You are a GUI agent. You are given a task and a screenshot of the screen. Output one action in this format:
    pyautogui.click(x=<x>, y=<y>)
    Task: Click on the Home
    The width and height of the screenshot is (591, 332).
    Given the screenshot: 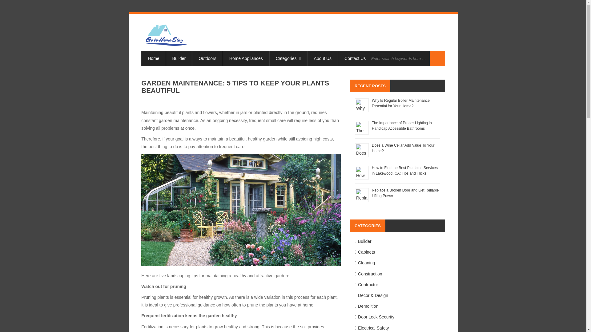 What is the action you would take?
    pyautogui.click(x=153, y=58)
    